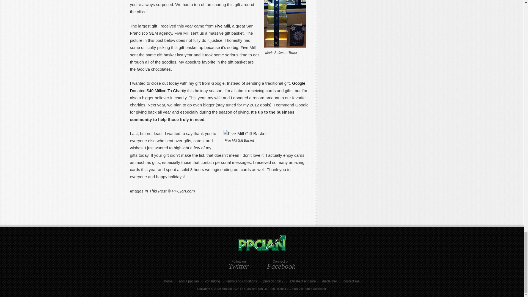 The image size is (528, 297). Describe the element at coordinates (245, 134) in the screenshot. I see `Five Mill Gift Basket` at that location.